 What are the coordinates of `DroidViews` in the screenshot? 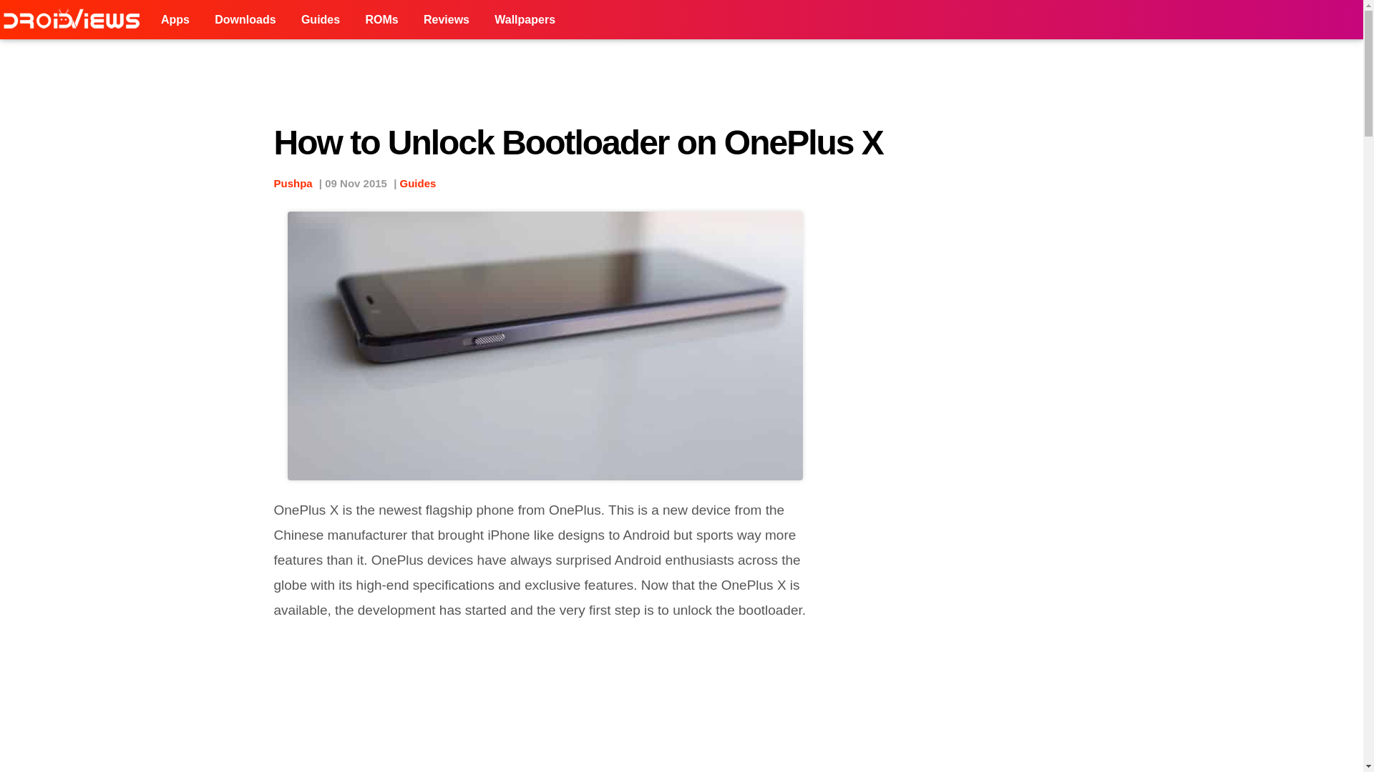 It's located at (74, 20).